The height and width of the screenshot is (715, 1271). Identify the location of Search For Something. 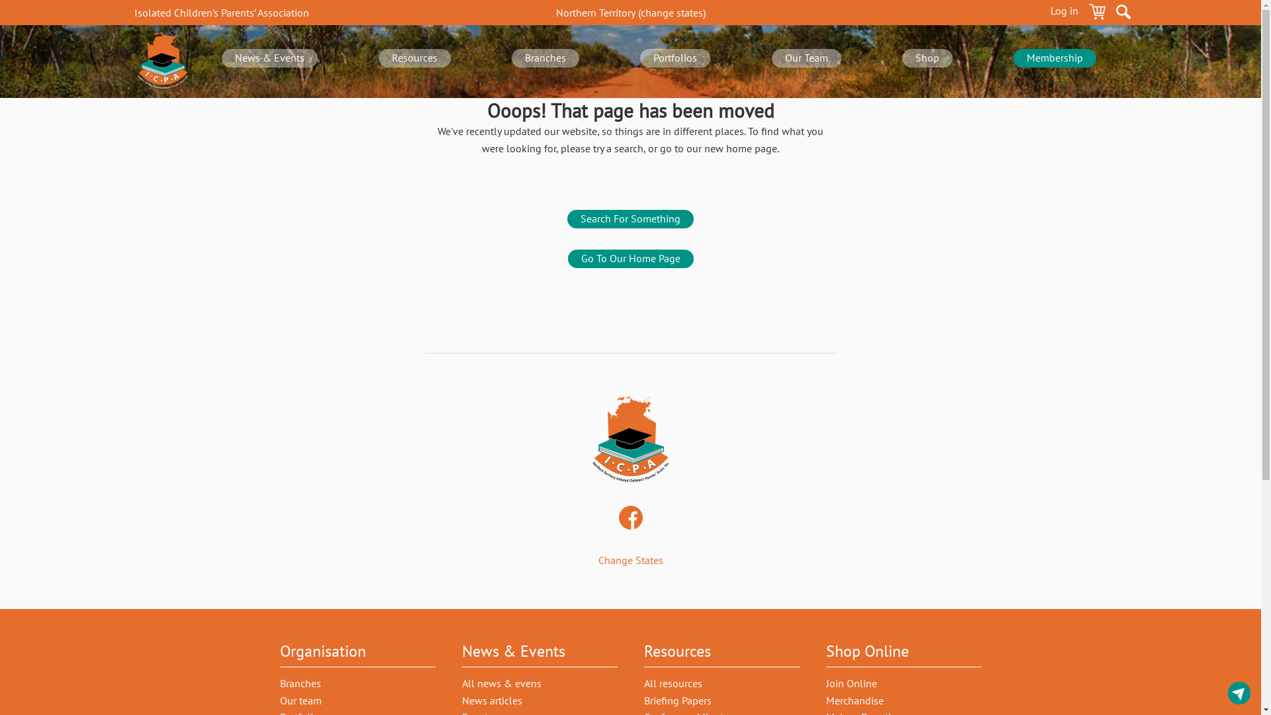
(630, 219).